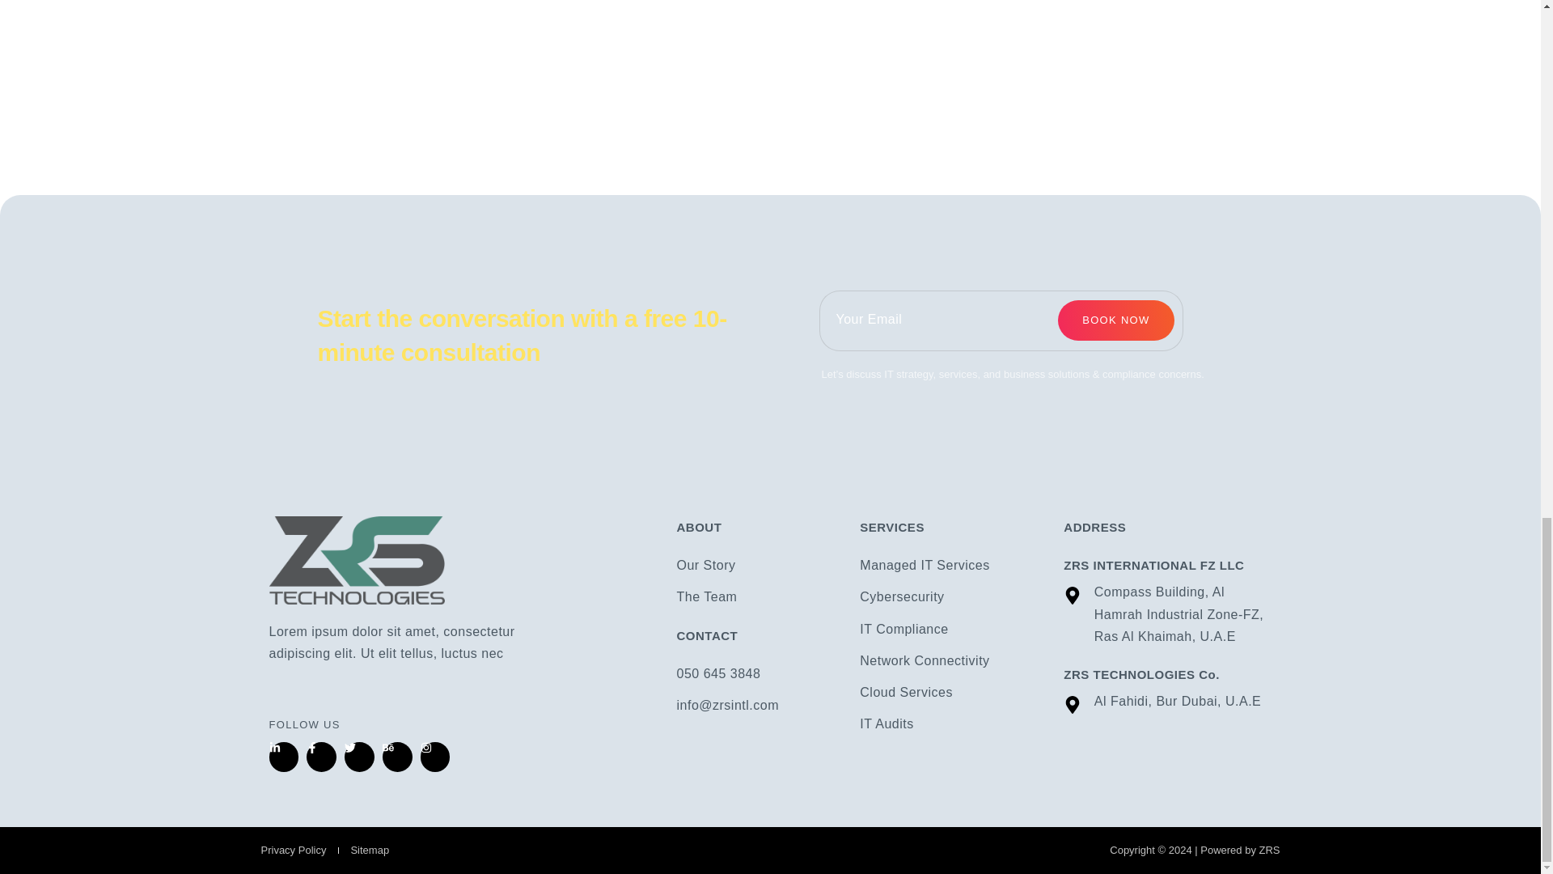 The width and height of the screenshot is (1553, 874). What do you see at coordinates (359, 756) in the screenshot?
I see `Twitter` at bounding box center [359, 756].